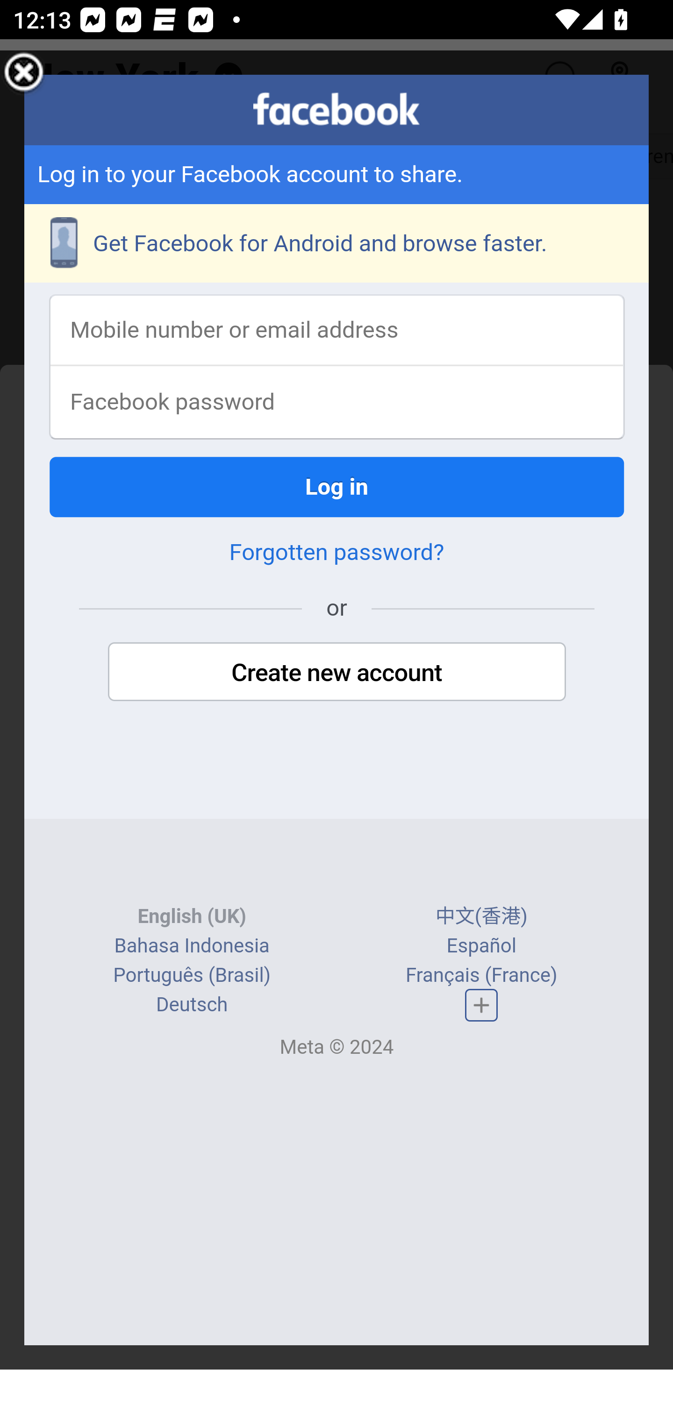 The height and width of the screenshot is (1420, 673). What do you see at coordinates (192, 976) in the screenshot?
I see `Português (Brasil)` at bounding box center [192, 976].